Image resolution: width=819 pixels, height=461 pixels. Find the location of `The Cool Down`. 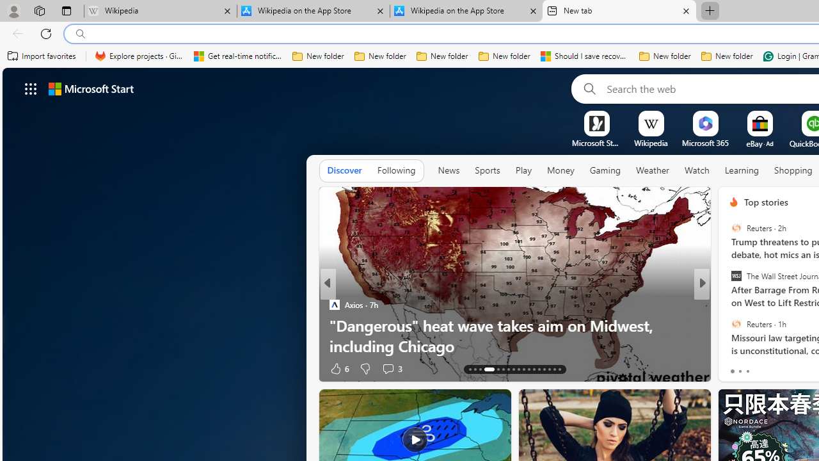

The Cool Down is located at coordinates (728, 305).